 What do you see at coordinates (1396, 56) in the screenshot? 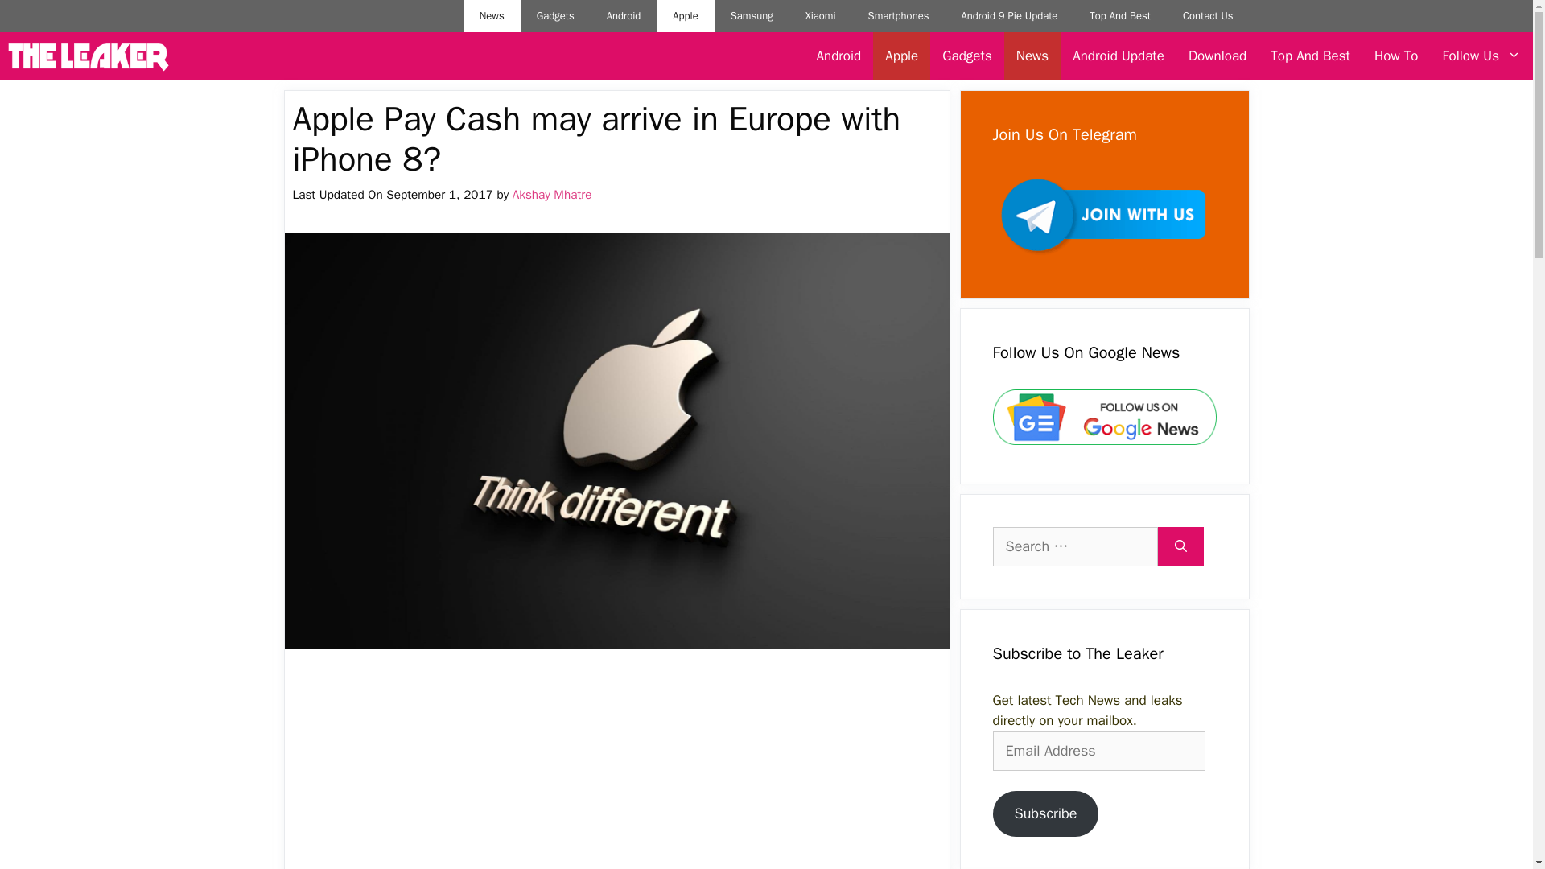
I see `How To` at bounding box center [1396, 56].